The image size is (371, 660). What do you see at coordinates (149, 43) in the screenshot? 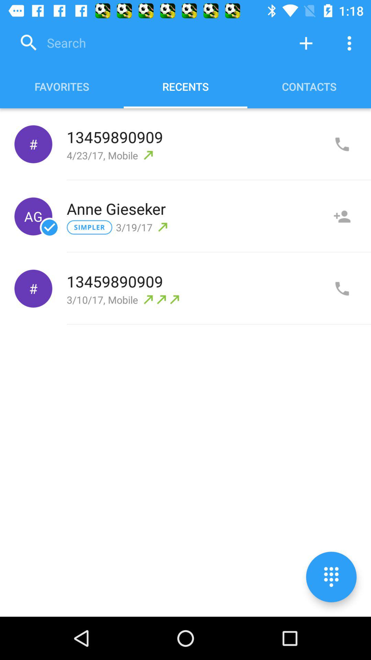
I see `search` at bounding box center [149, 43].